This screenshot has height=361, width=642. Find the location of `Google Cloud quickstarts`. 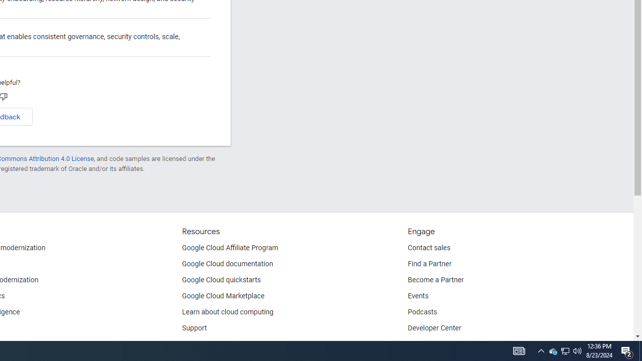

Google Cloud quickstarts is located at coordinates (221, 280).